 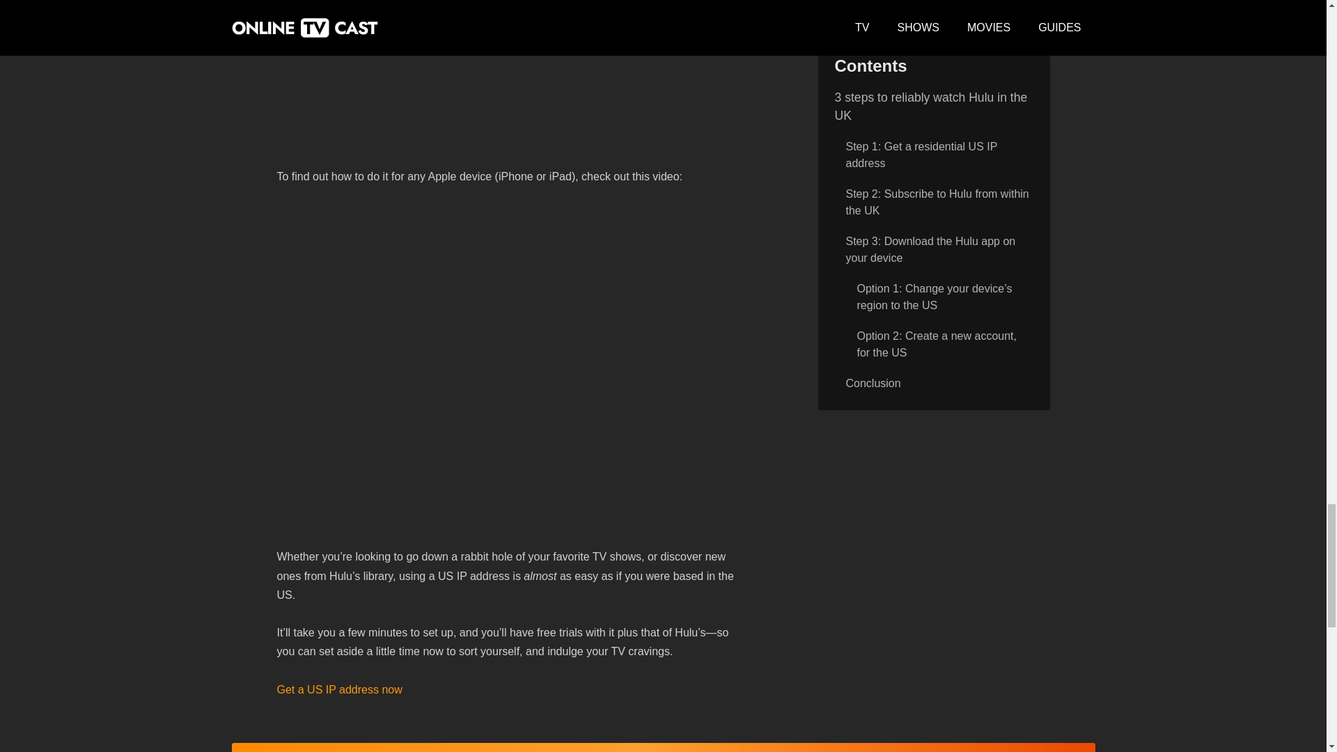 I want to click on Get a US IP address now, so click(x=339, y=689).